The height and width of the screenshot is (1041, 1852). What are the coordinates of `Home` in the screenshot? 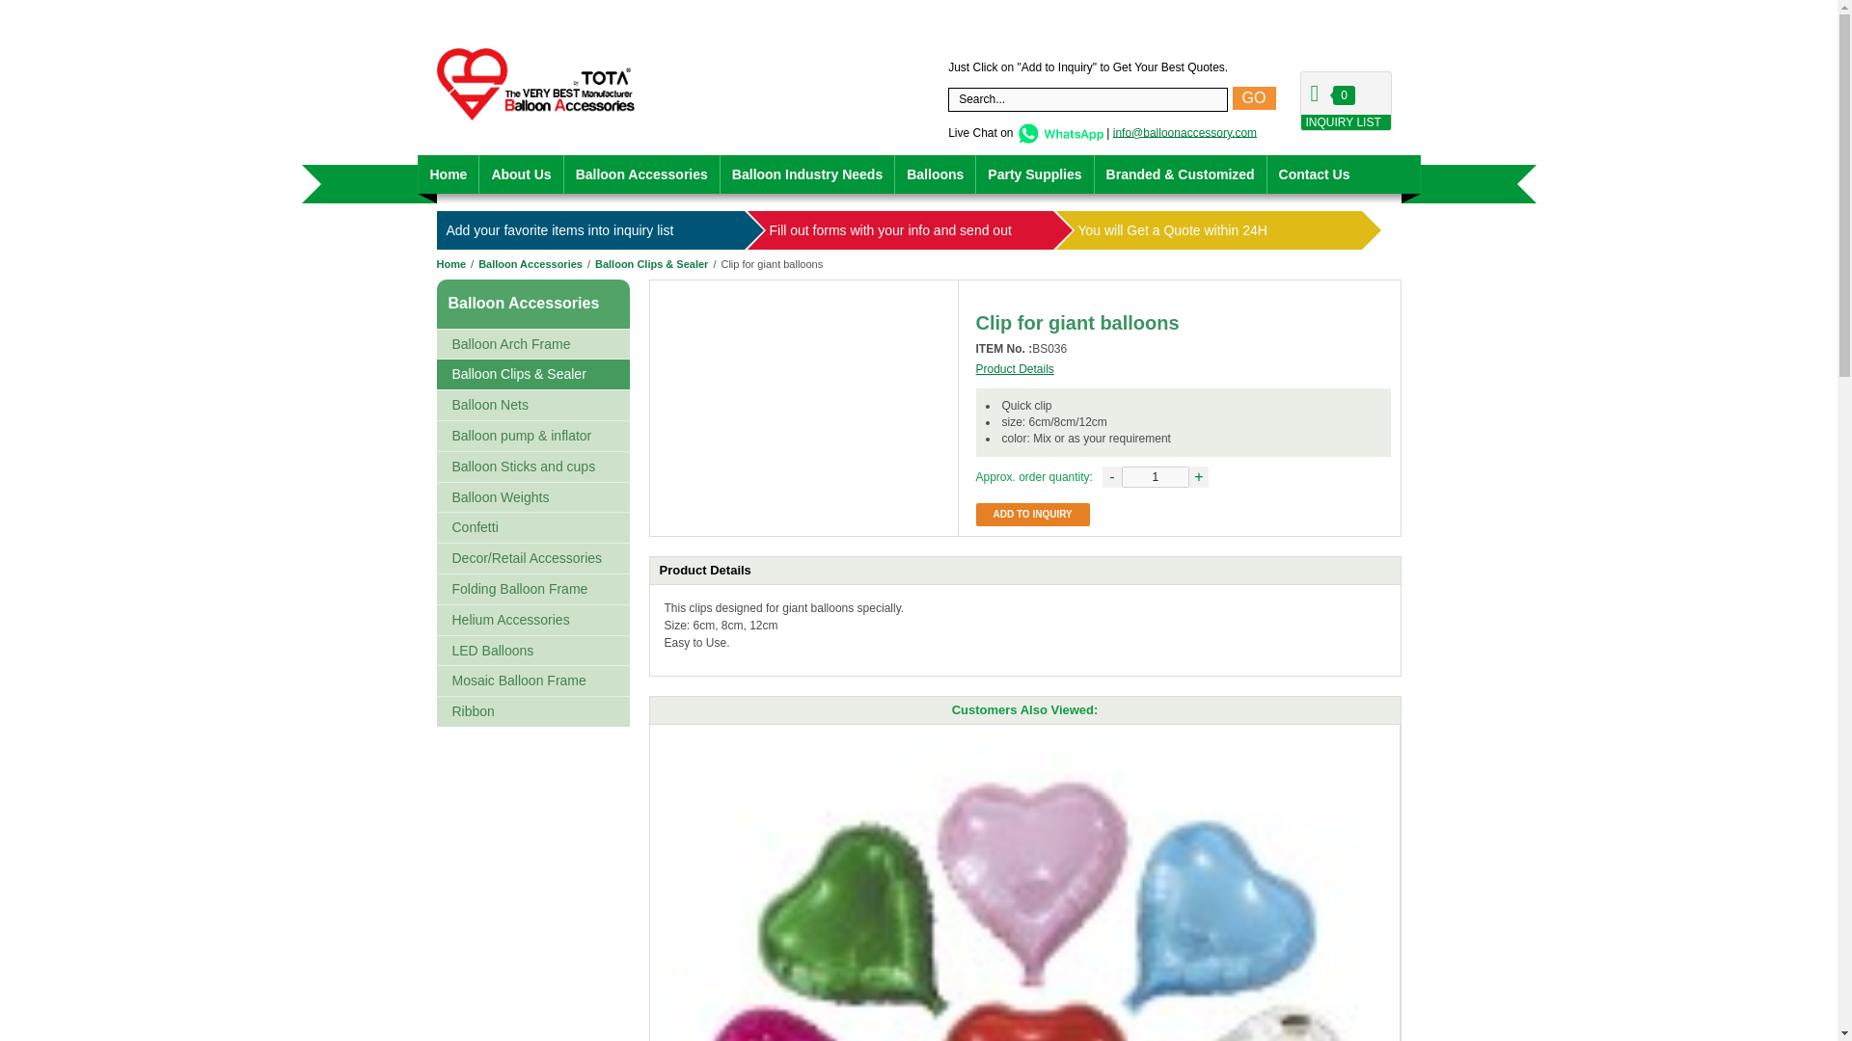 It's located at (449, 173).